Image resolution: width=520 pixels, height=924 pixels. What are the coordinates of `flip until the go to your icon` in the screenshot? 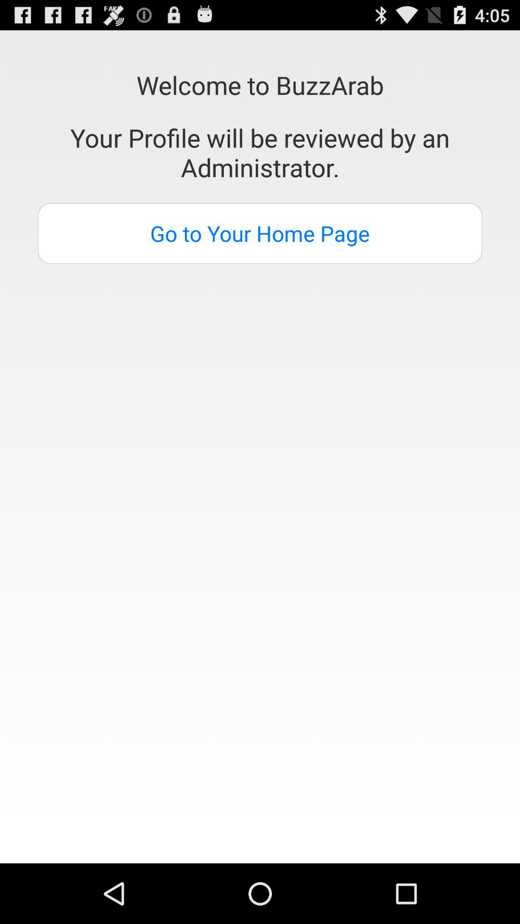 It's located at (260, 233).